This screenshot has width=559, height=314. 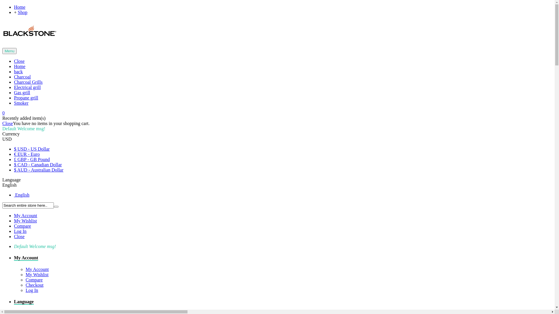 What do you see at coordinates (32, 290) in the screenshot?
I see `Log In` at bounding box center [32, 290].